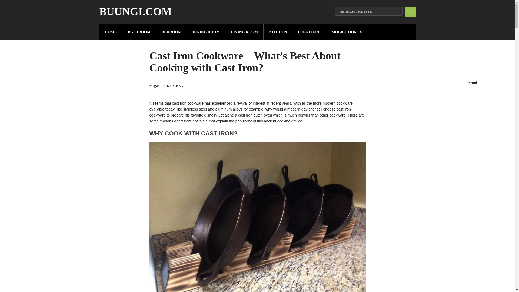 Image resolution: width=519 pixels, height=292 pixels. What do you see at coordinates (175, 85) in the screenshot?
I see `KITCHEN` at bounding box center [175, 85].